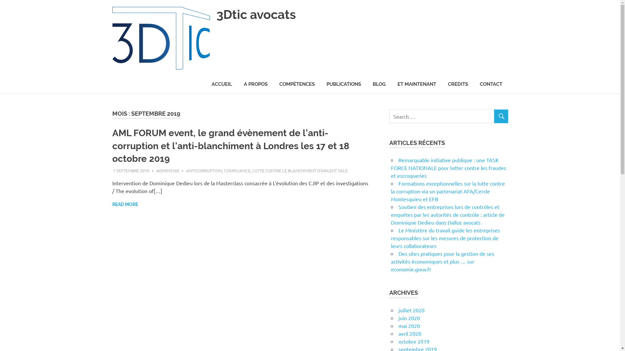 This screenshot has height=351, width=625. I want to click on octobre 2019, so click(414, 341).